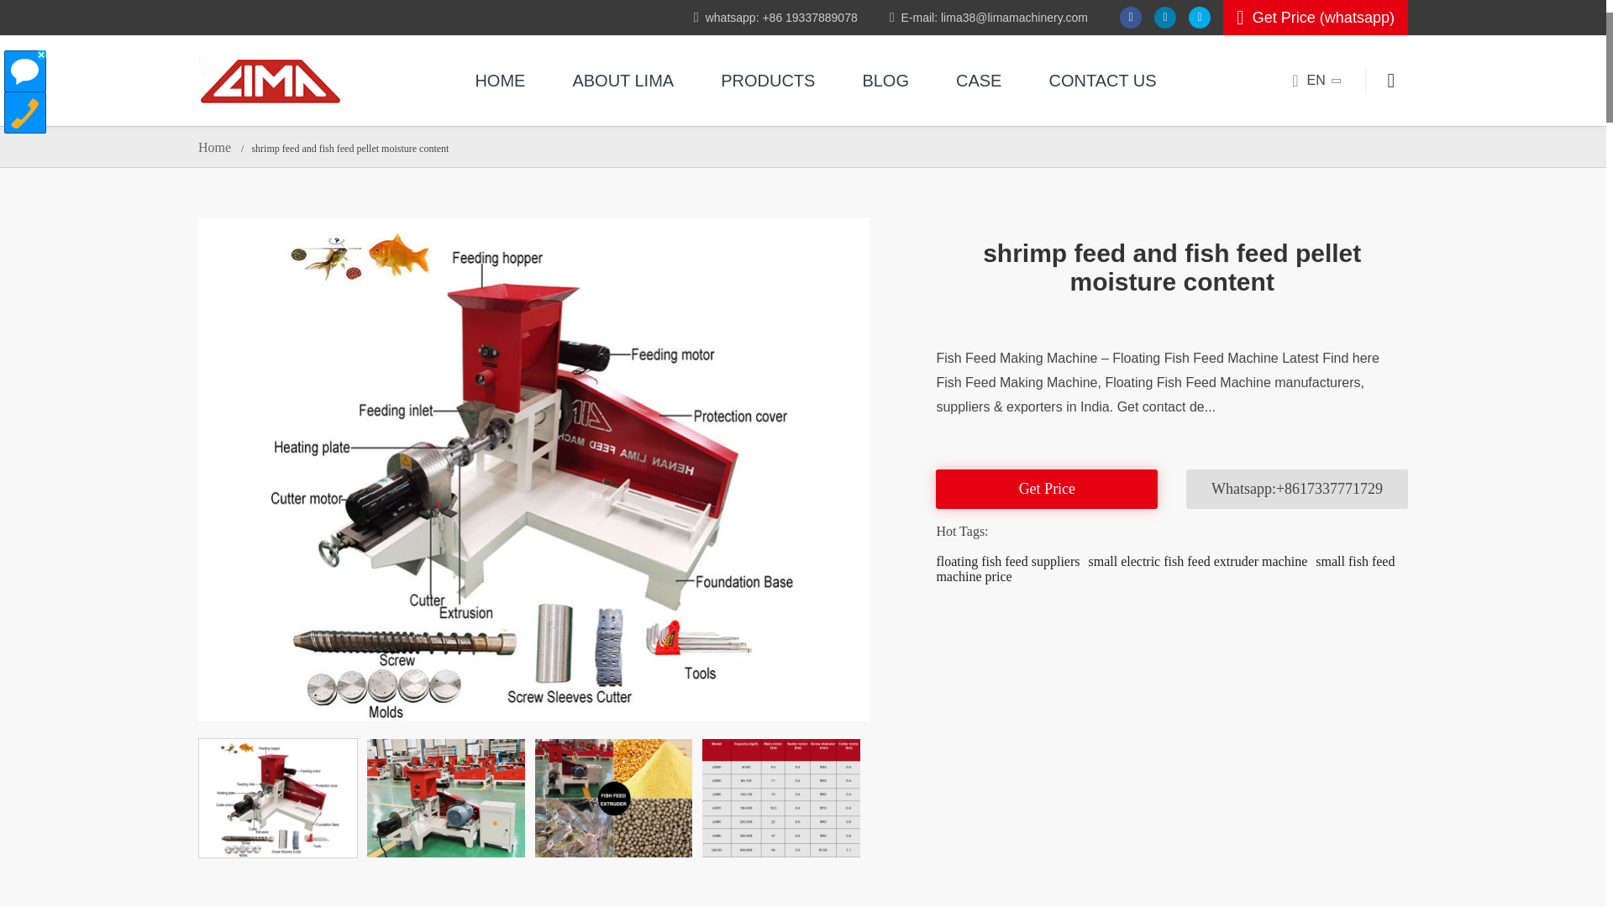  I want to click on floating fish feed making machine in Nigeria, so click(269, 81).